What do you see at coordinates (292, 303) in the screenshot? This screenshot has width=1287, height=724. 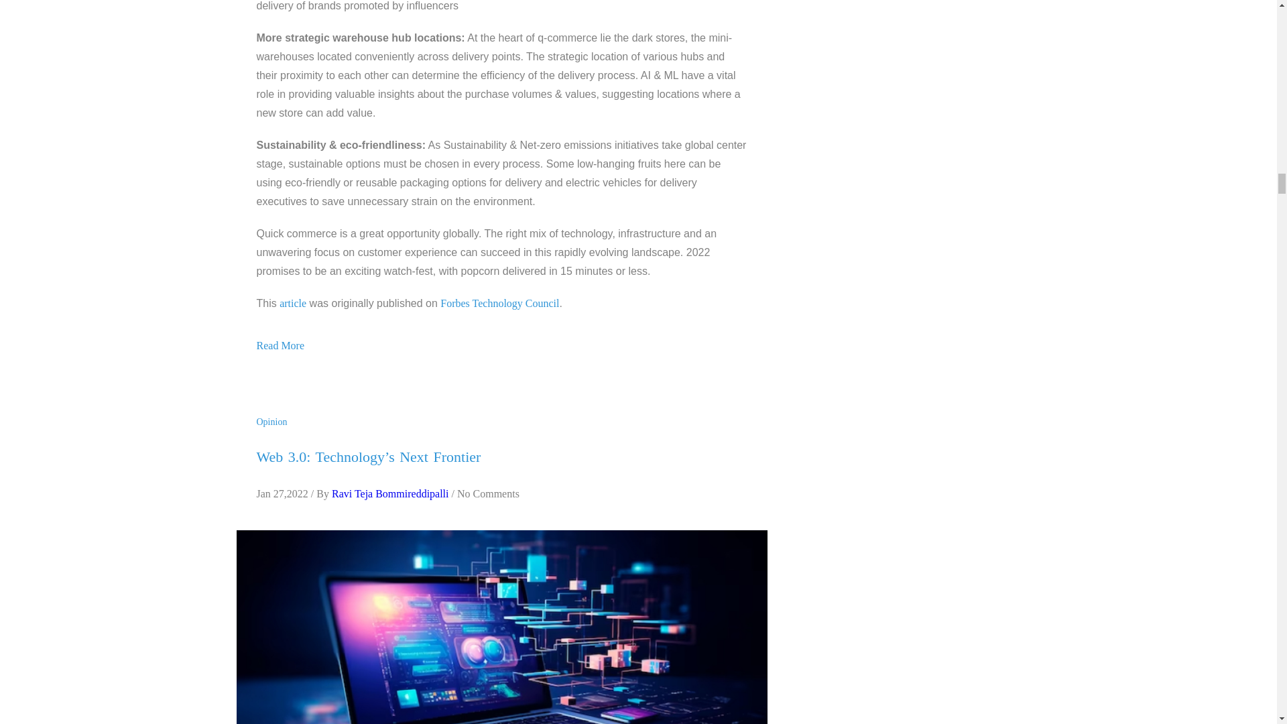 I see `article` at bounding box center [292, 303].